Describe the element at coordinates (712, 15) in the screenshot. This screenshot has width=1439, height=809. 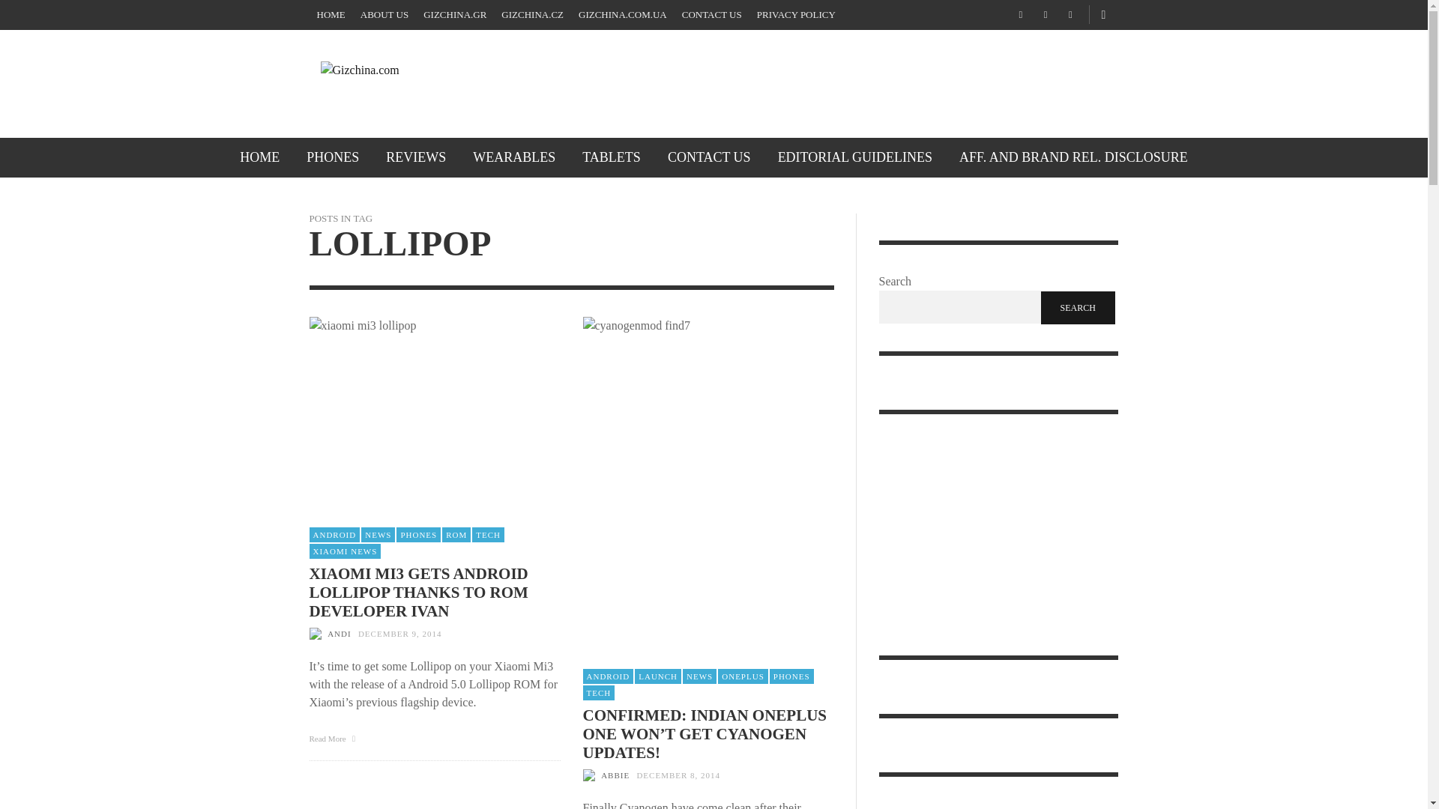
I see `CONTACT US` at that location.